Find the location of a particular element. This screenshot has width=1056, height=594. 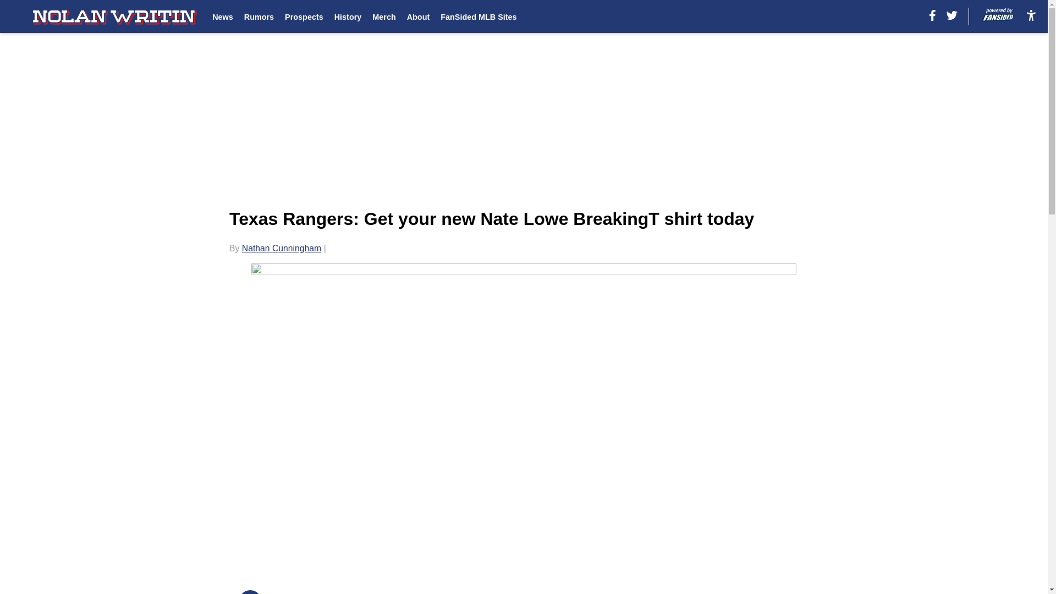

Merch is located at coordinates (384, 16).